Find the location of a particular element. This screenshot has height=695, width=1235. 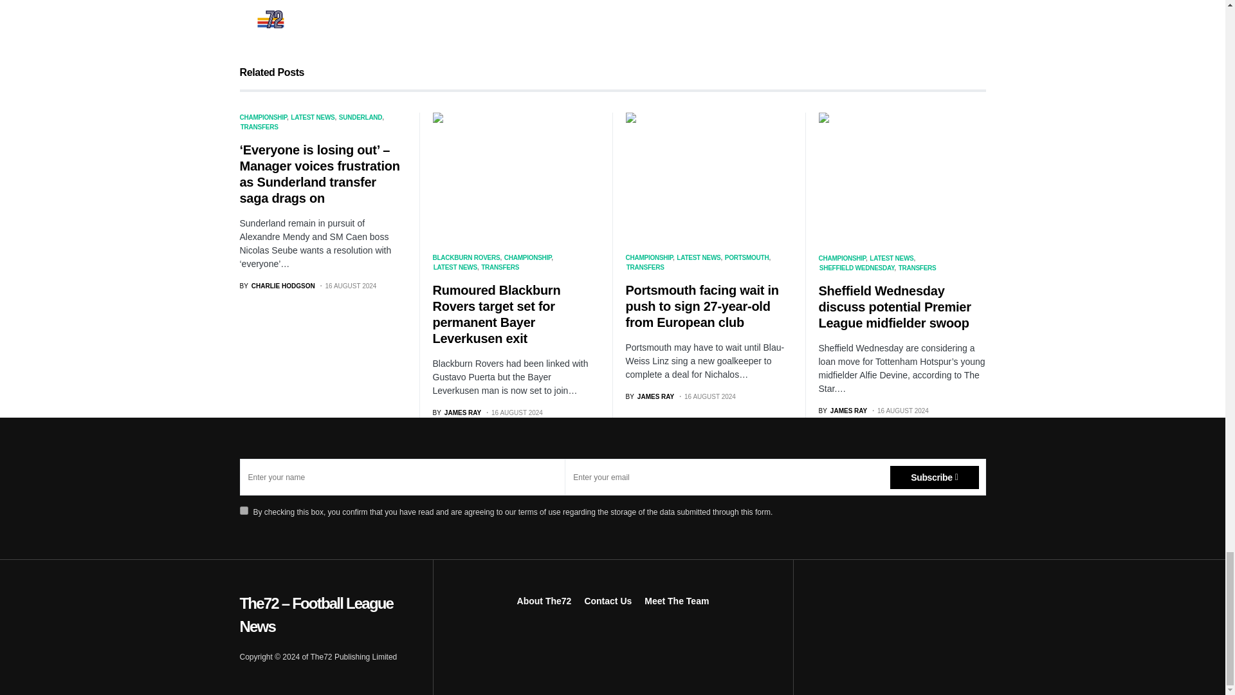

on is located at coordinates (243, 511).